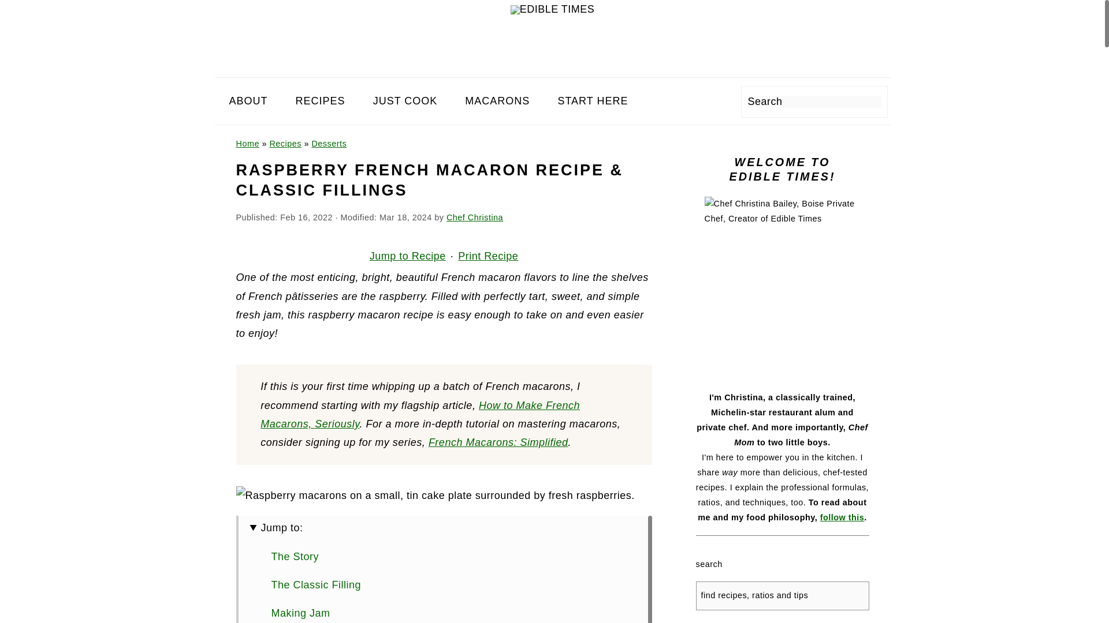  Describe the element at coordinates (405, 100) in the screenshot. I see `JUST COOK` at that location.